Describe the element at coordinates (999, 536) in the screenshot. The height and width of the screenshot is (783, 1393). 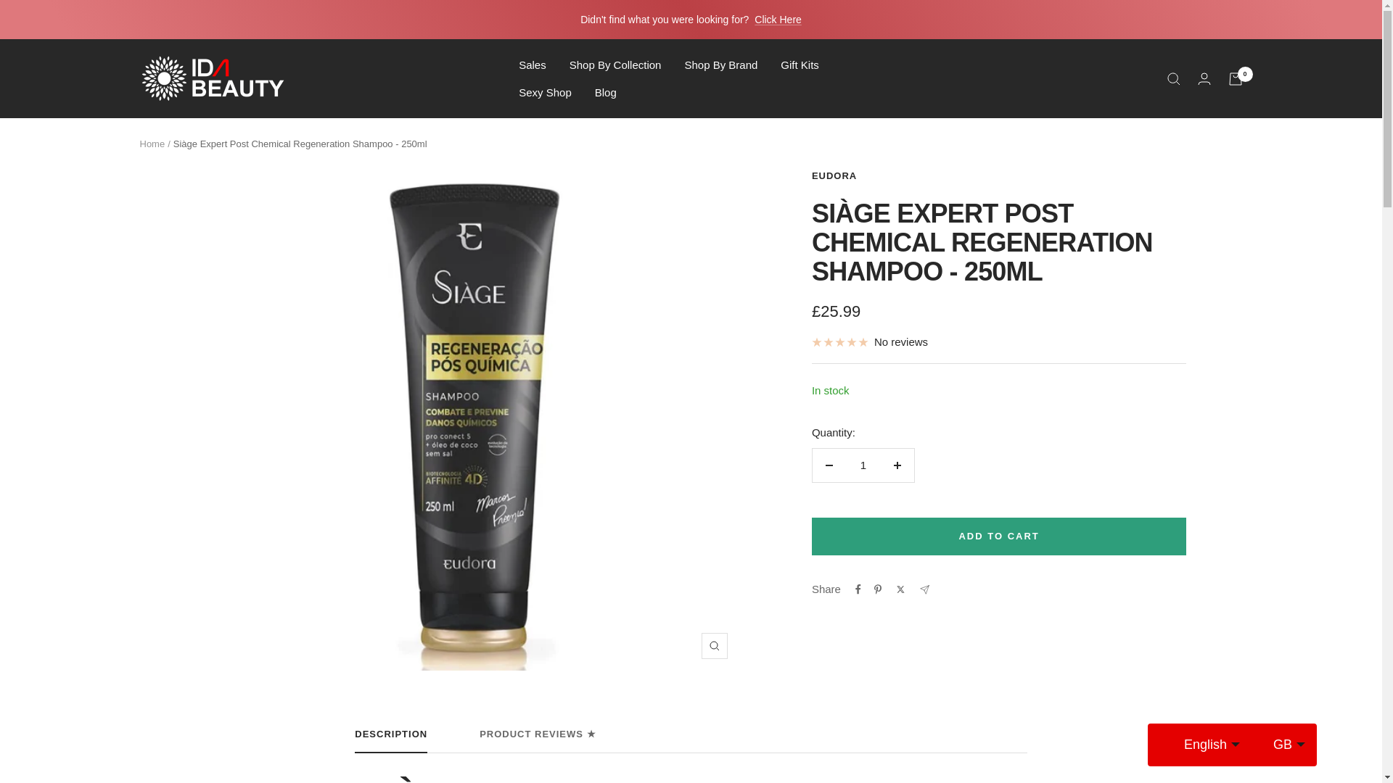
I see `ADD TO CART` at that location.